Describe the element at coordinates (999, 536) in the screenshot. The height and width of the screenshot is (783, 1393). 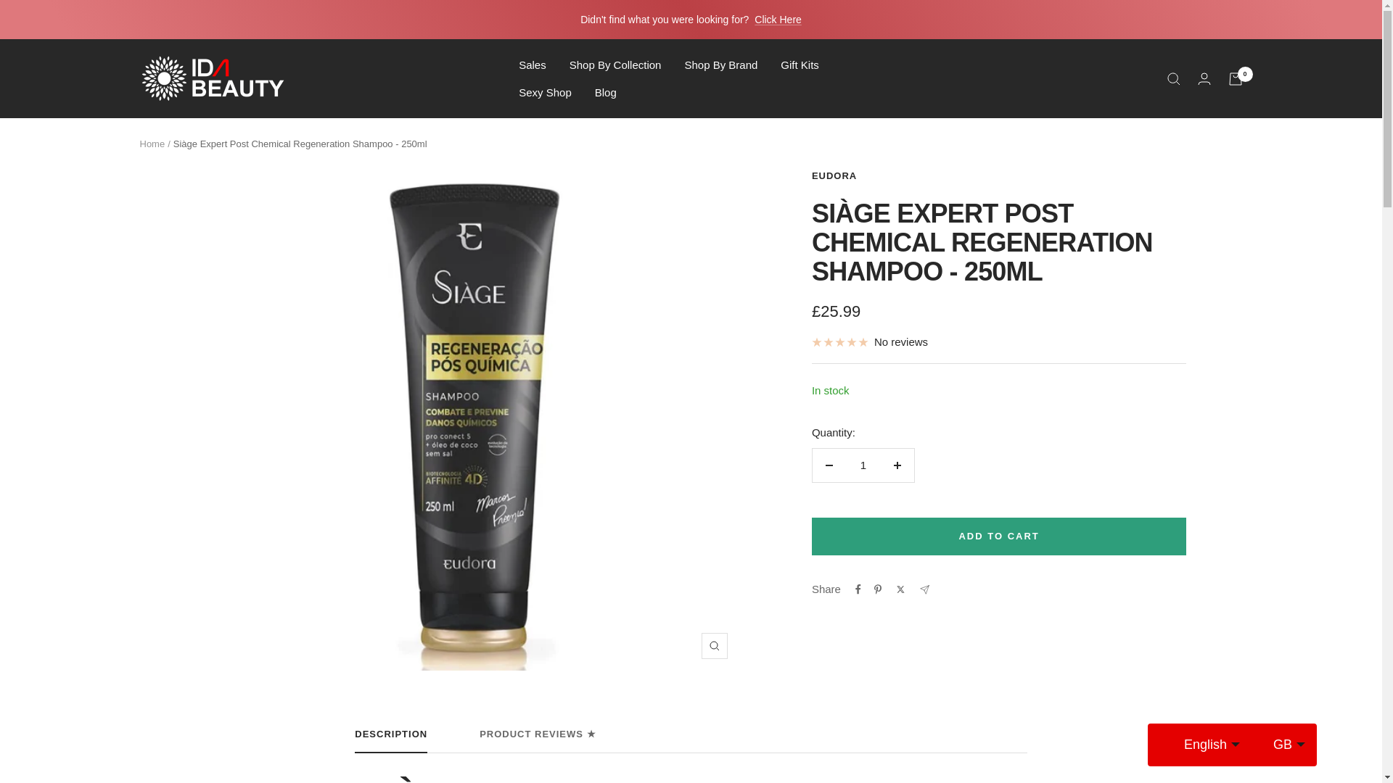
I see `ADD TO CART` at that location.